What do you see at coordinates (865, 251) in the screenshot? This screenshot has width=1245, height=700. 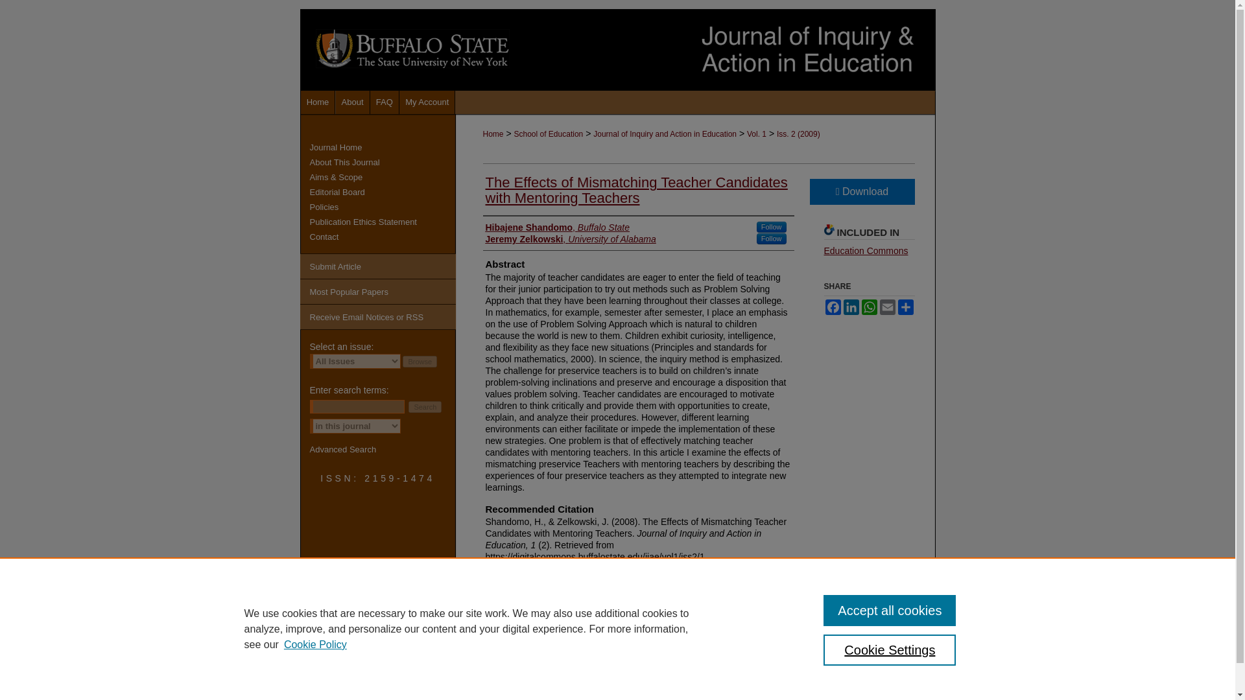 I see `Education Commons` at bounding box center [865, 251].